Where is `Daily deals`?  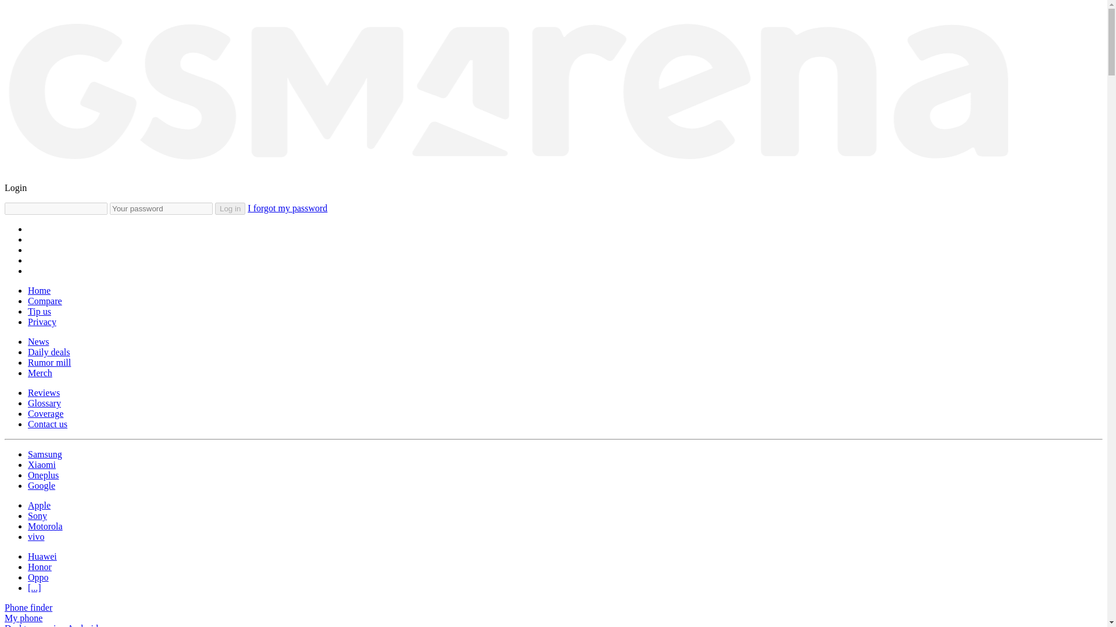 Daily deals is located at coordinates (49, 352).